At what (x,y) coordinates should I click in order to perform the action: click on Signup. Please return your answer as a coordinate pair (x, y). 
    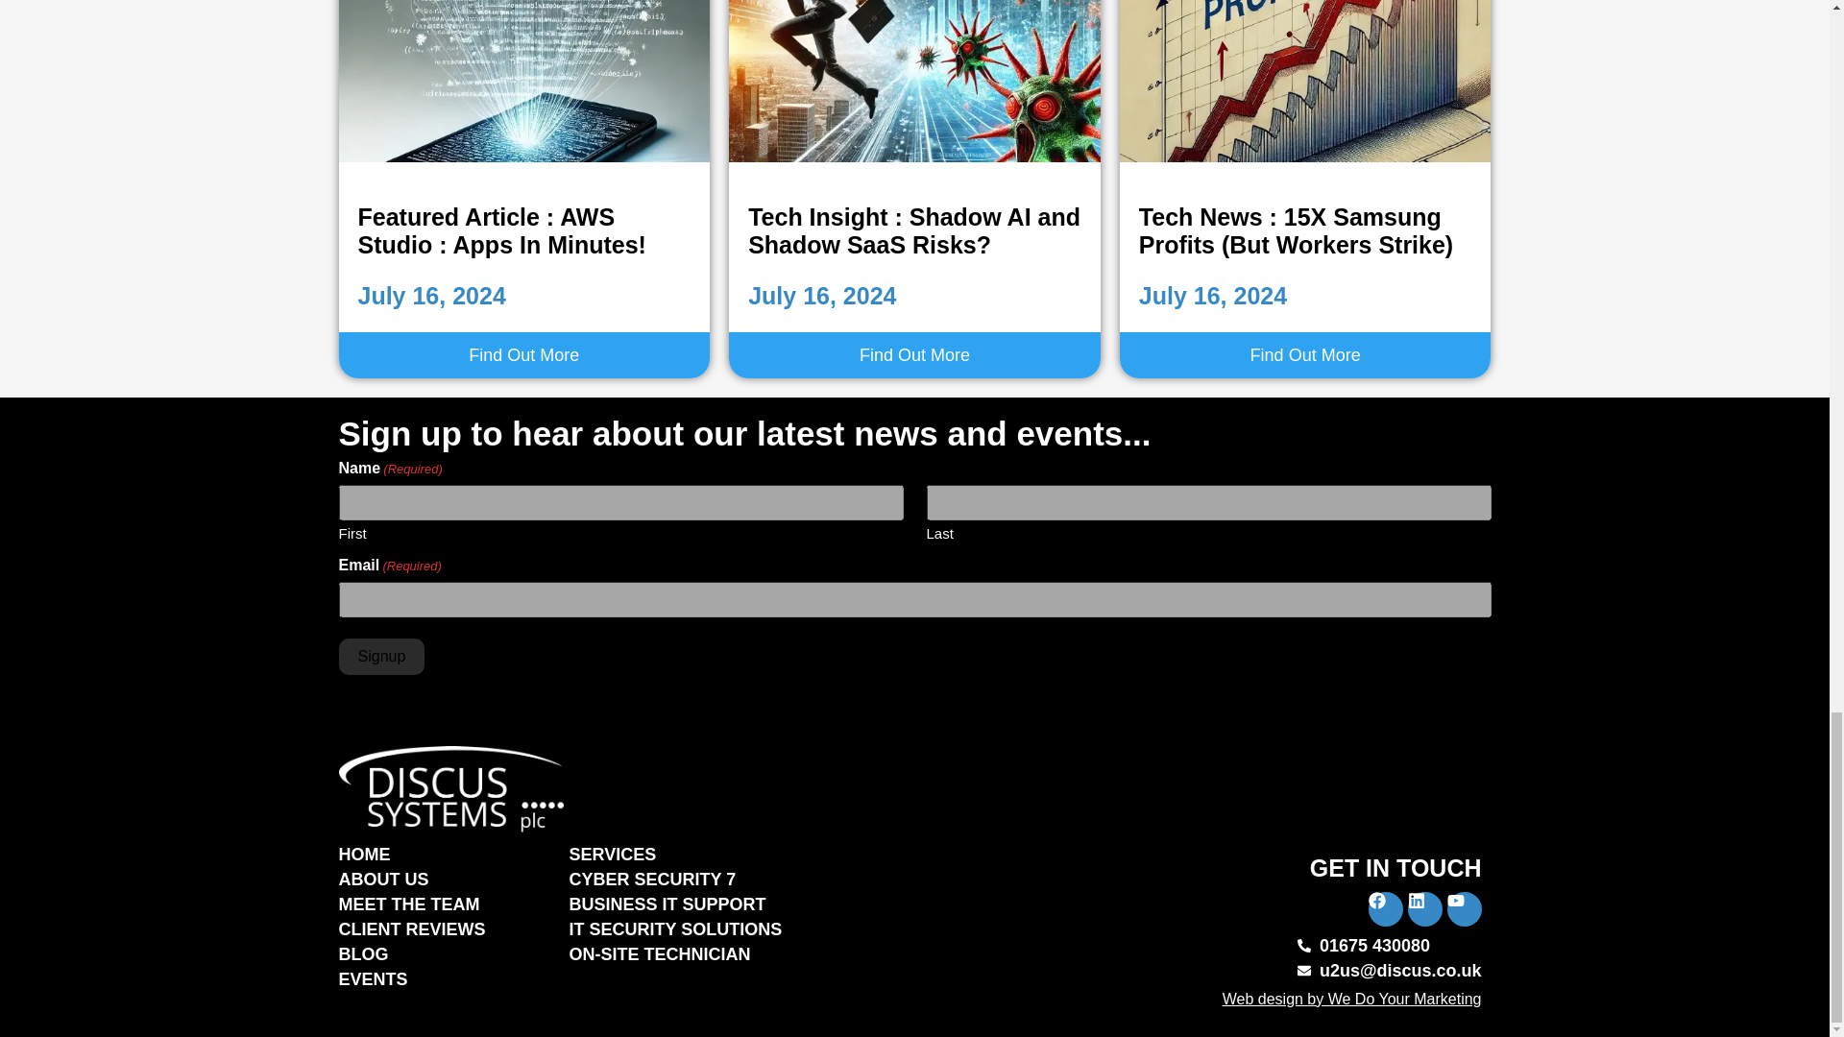
    Looking at the image, I should click on (380, 657).